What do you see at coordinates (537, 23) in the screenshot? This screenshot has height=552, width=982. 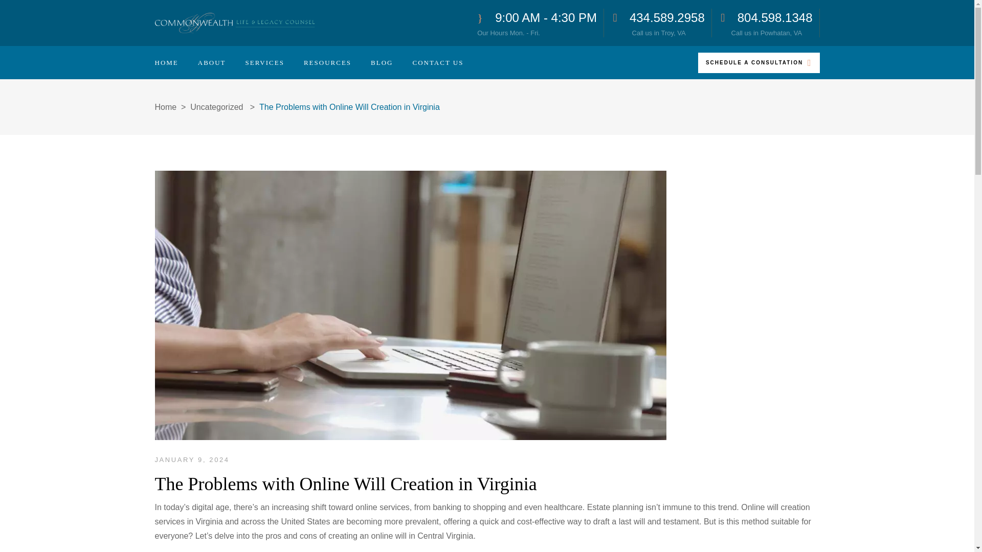 I see `ABOUT` at bounding box center [537, 23].